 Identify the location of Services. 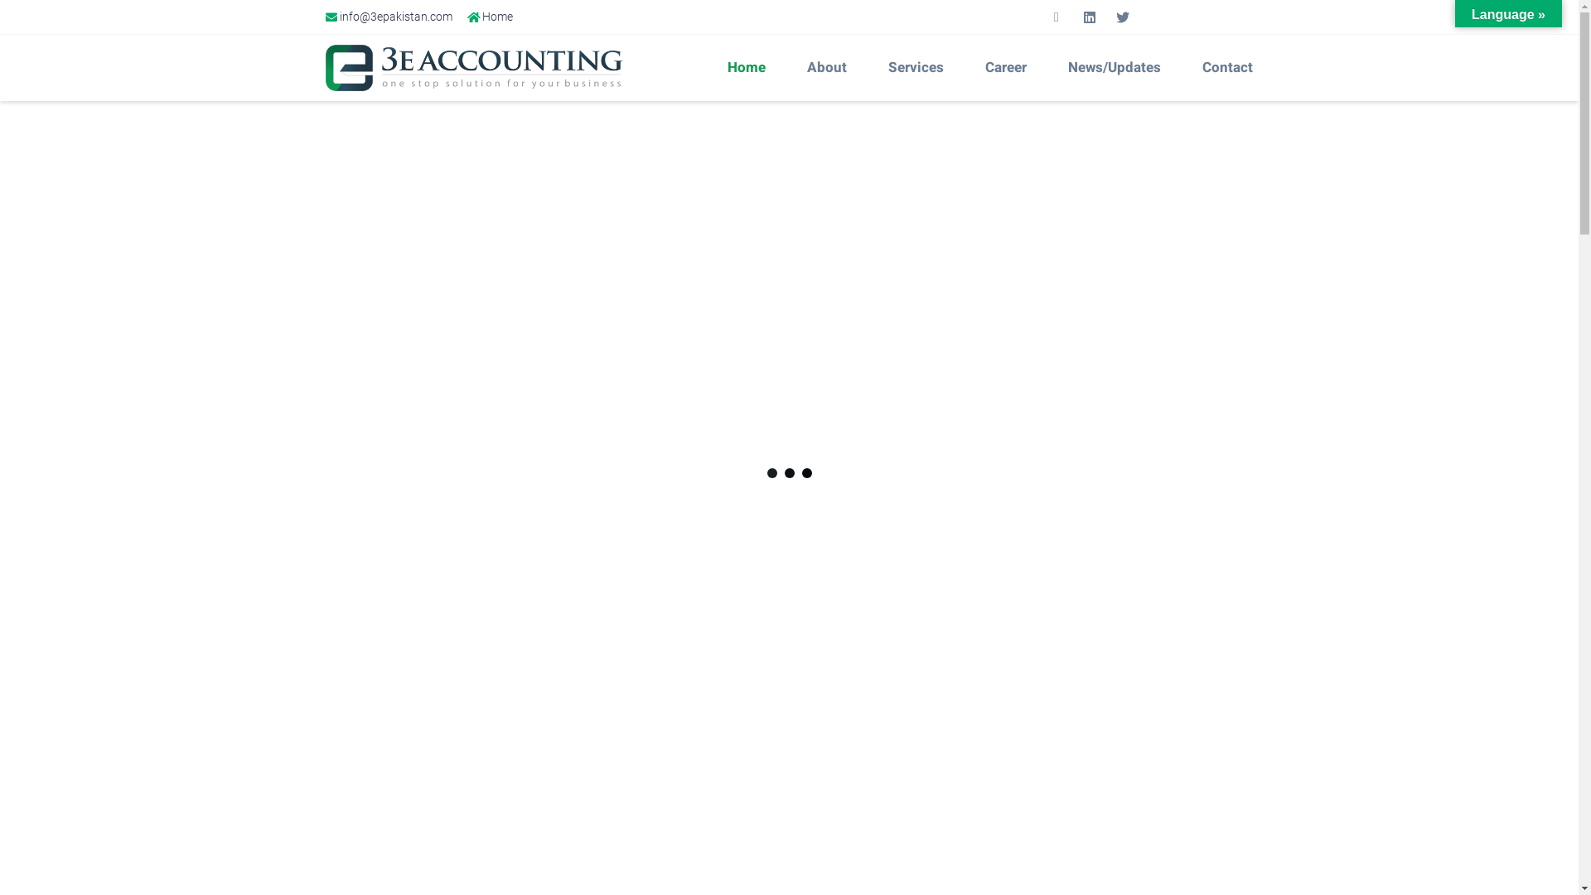
(920, 68).